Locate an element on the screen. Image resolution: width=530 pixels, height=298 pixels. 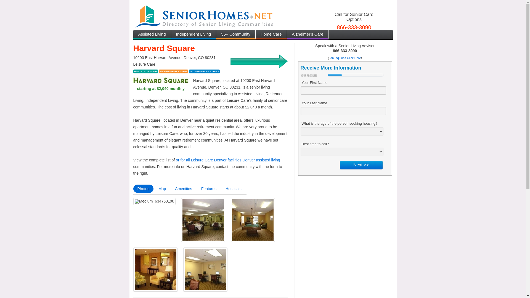
Hospitals is located at coordinates (234, 188).